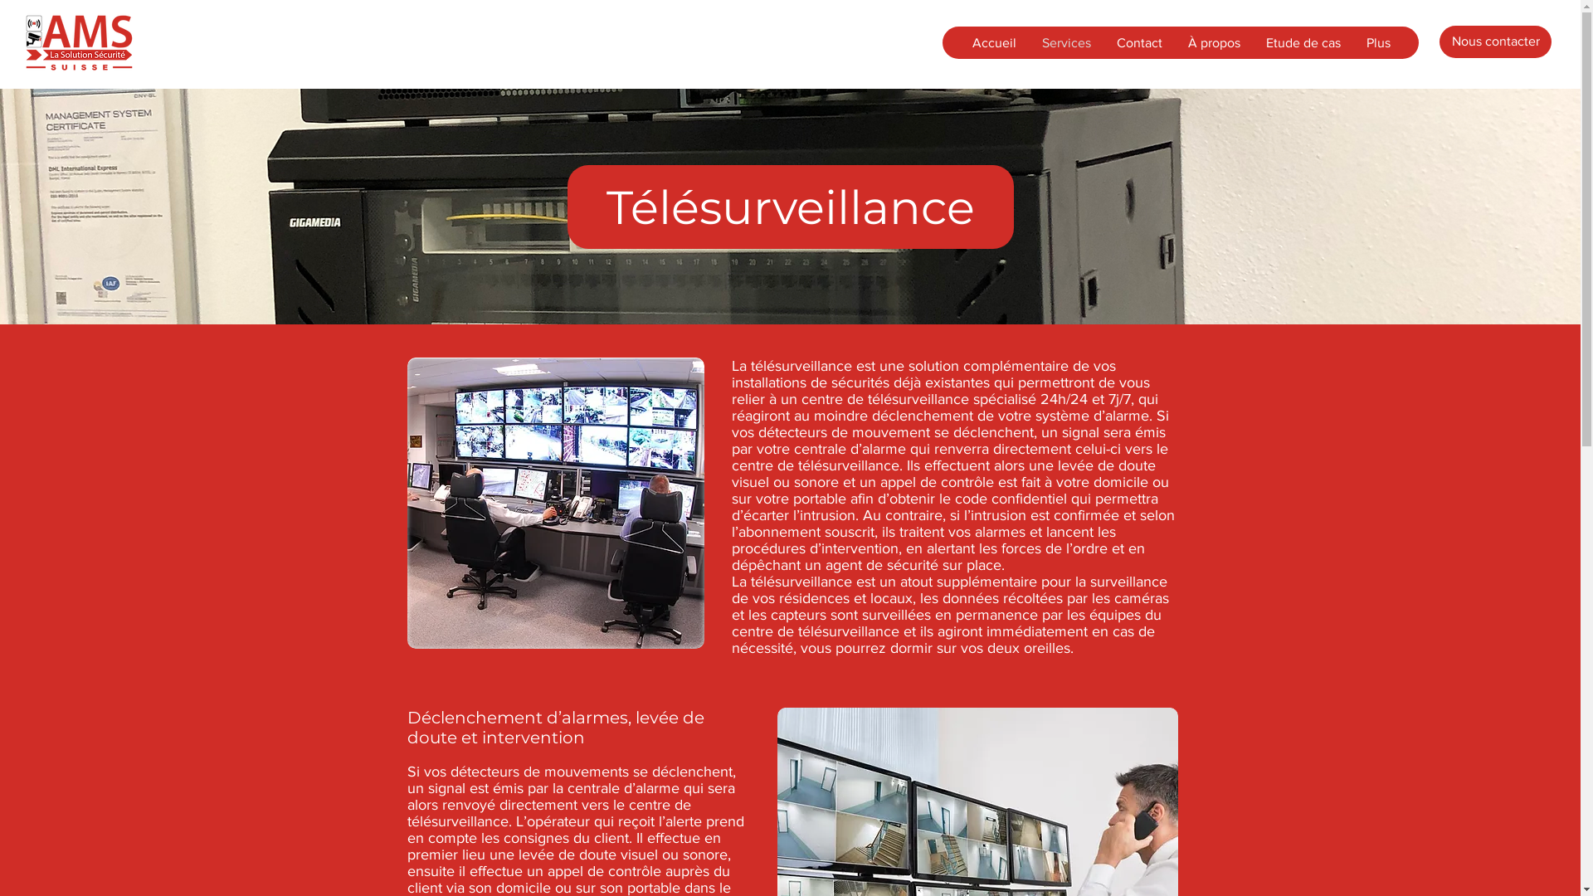 Image resolution: width=1593 pixels, height=896 pixels. I want to click on Services, so click(1066, 43).